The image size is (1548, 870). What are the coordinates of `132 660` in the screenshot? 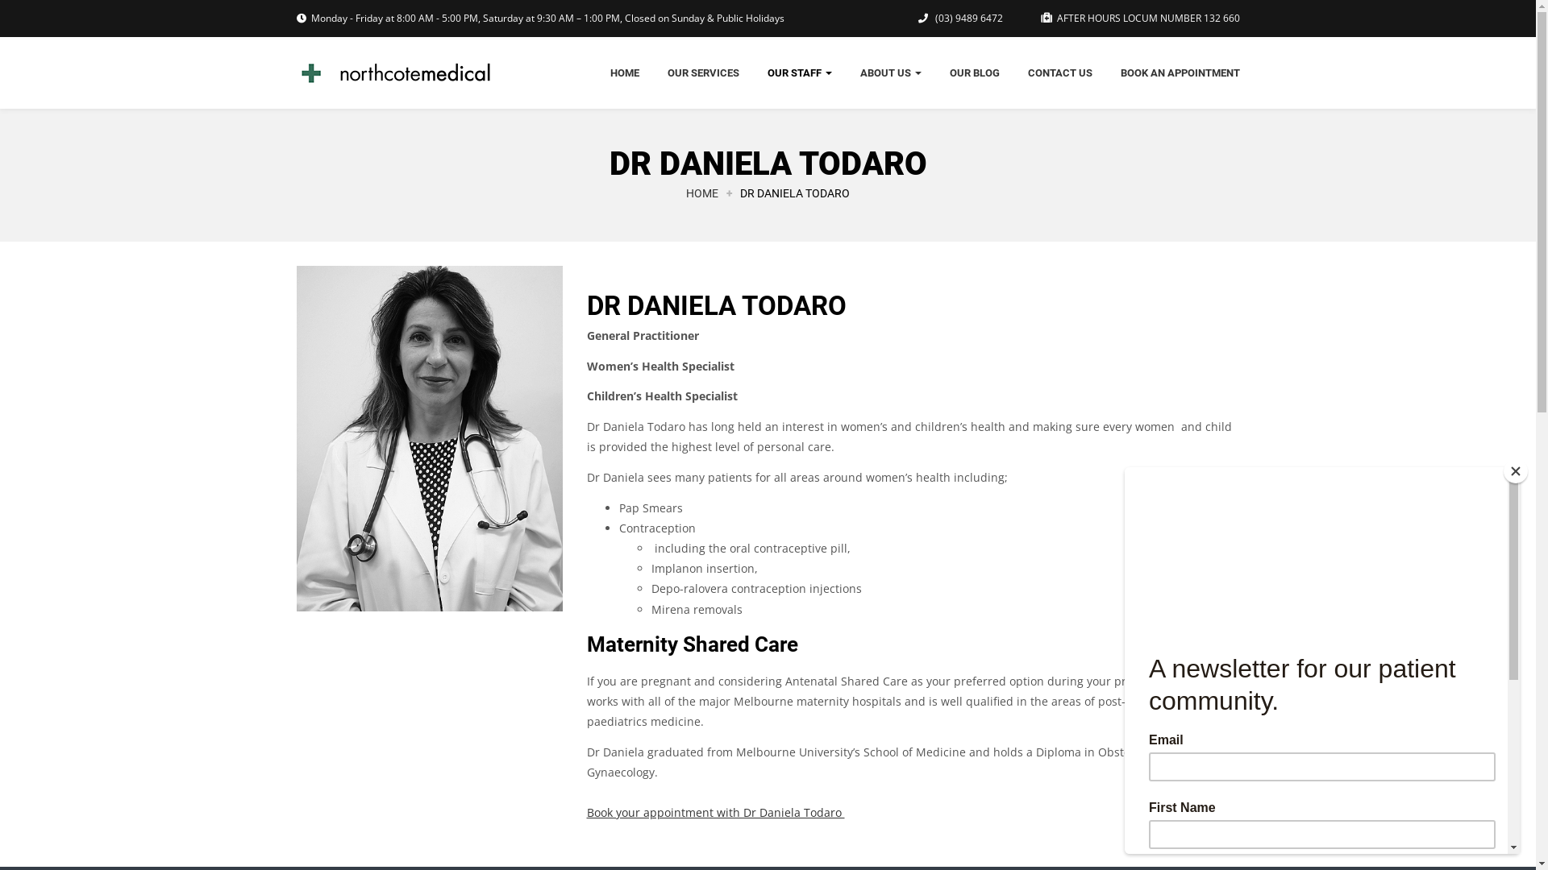 It's located at (1221, 18).